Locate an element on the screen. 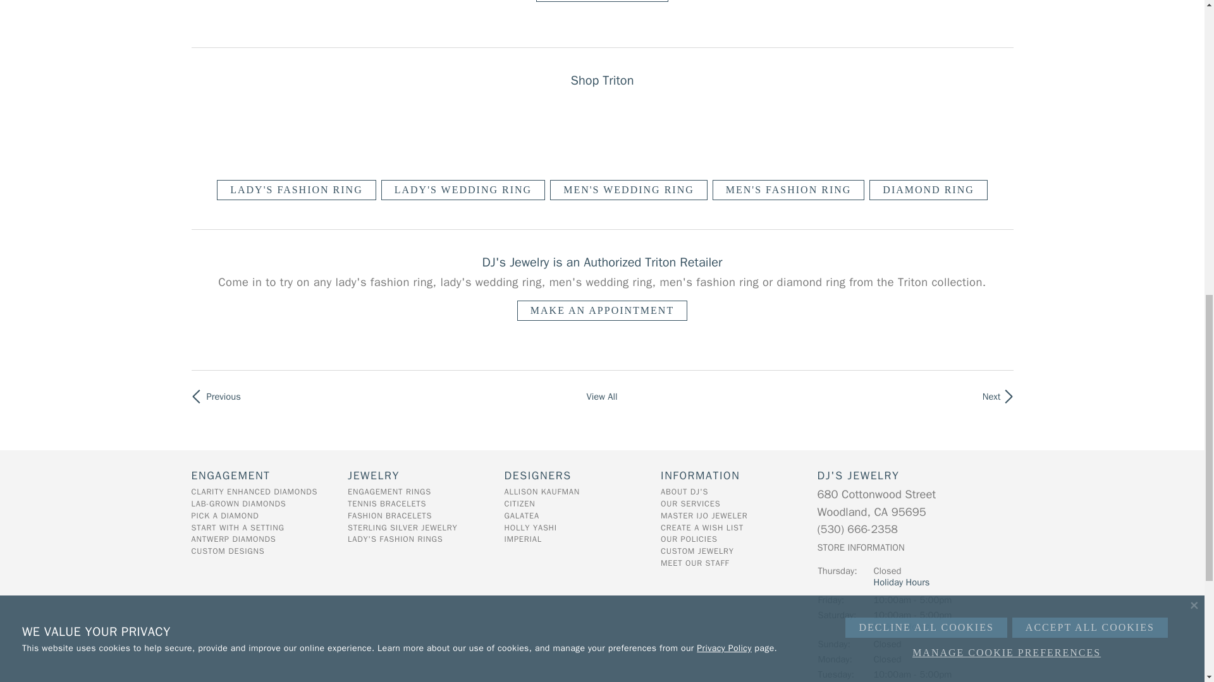 This screenshot has width=1214, height=682. Parle Gems is located at coordinates (218, 395).